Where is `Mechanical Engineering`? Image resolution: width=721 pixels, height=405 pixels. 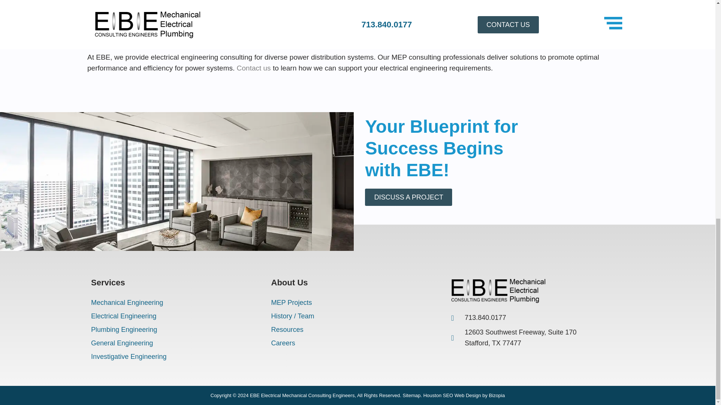 Mechanical Engineering is located at coordinates (177, 303).